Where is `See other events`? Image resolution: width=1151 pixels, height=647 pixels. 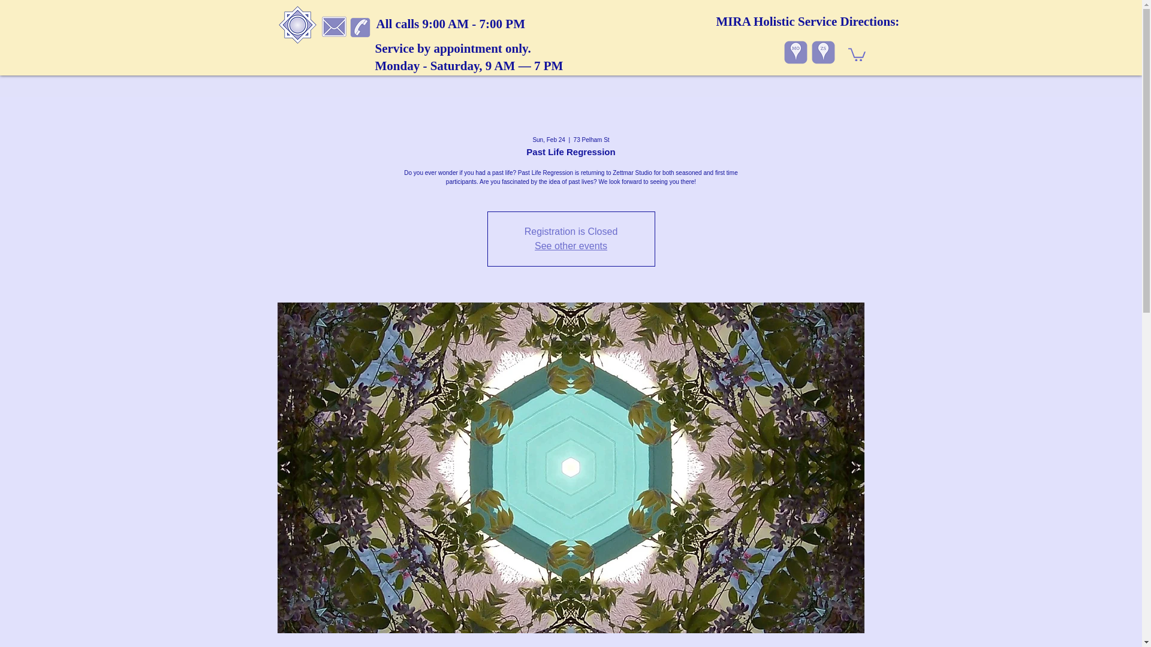
See other events is located at coordinates (571, 246).